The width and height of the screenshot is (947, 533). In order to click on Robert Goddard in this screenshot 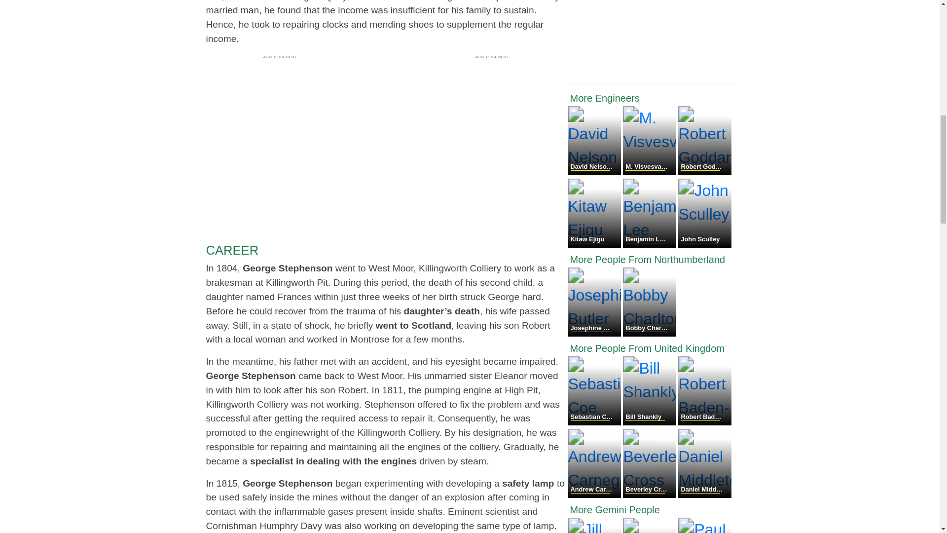, I will do `click(704, 172)`.